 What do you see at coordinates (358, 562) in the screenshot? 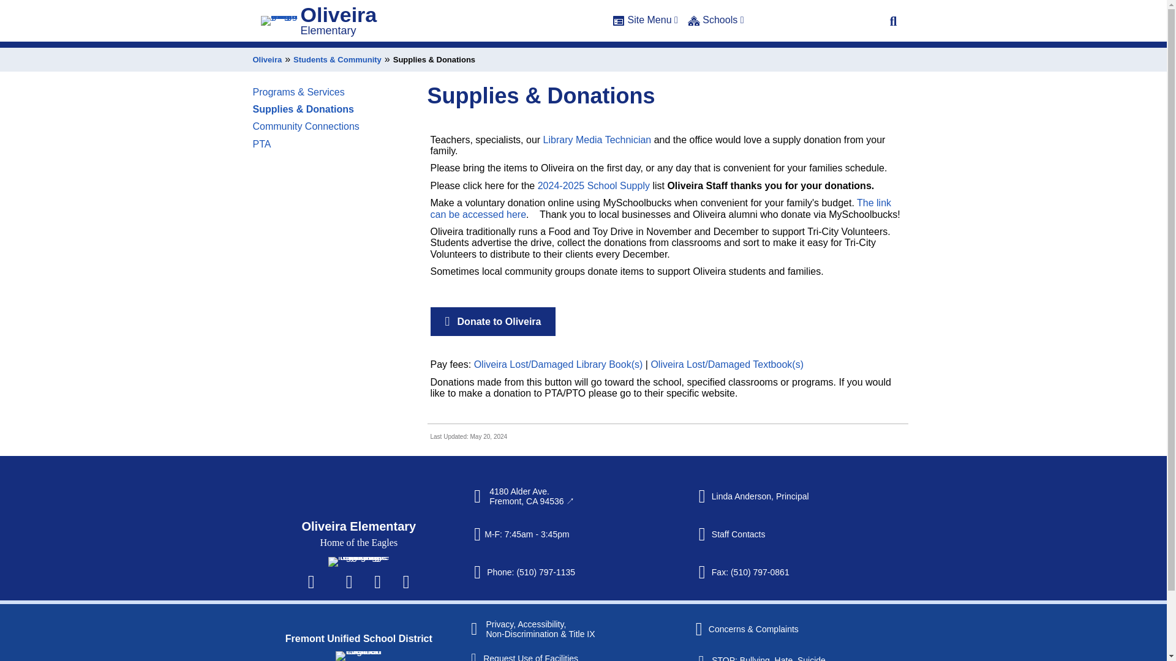
I see `oliveira` at bounding box center [358, 562].